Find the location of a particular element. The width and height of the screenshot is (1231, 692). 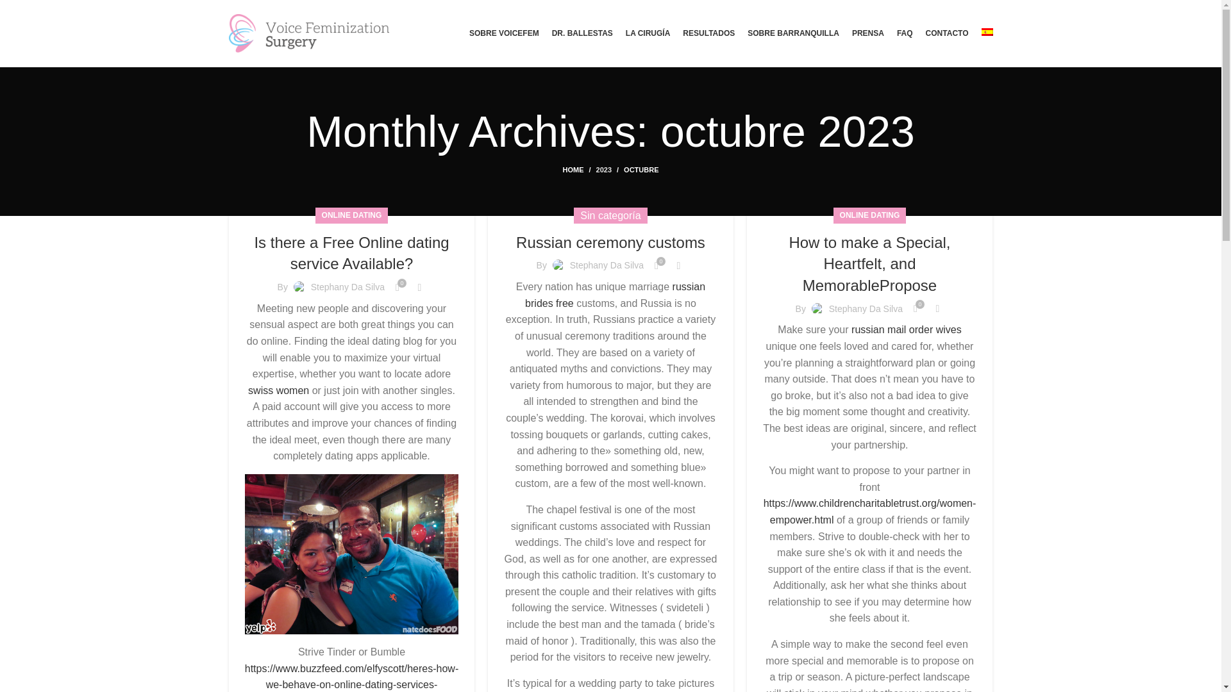

ONLINE DATING is located at coordinates (351, 215).